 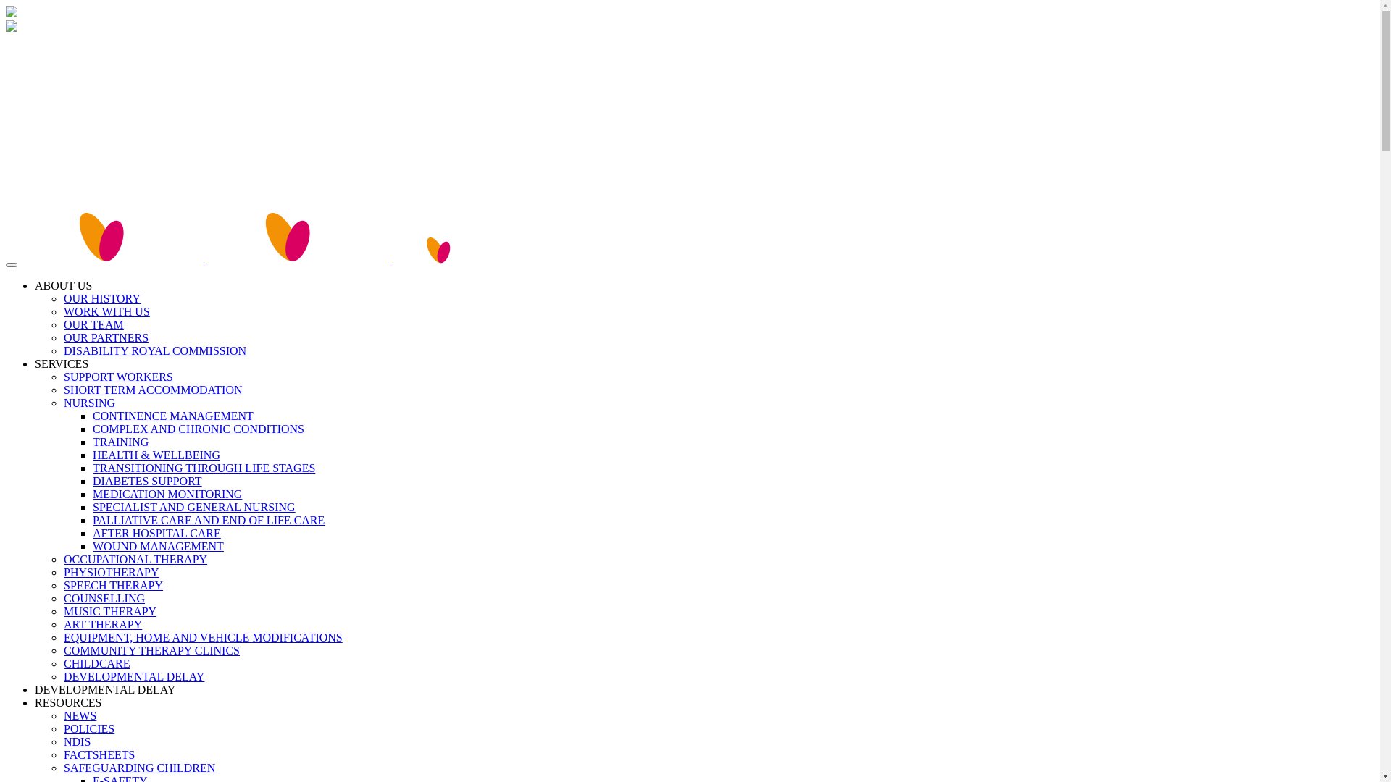 What do you see at coordinates (97, 663) in the screenshot?
I see `CHILDCARE` at bounding box center [97, 663].